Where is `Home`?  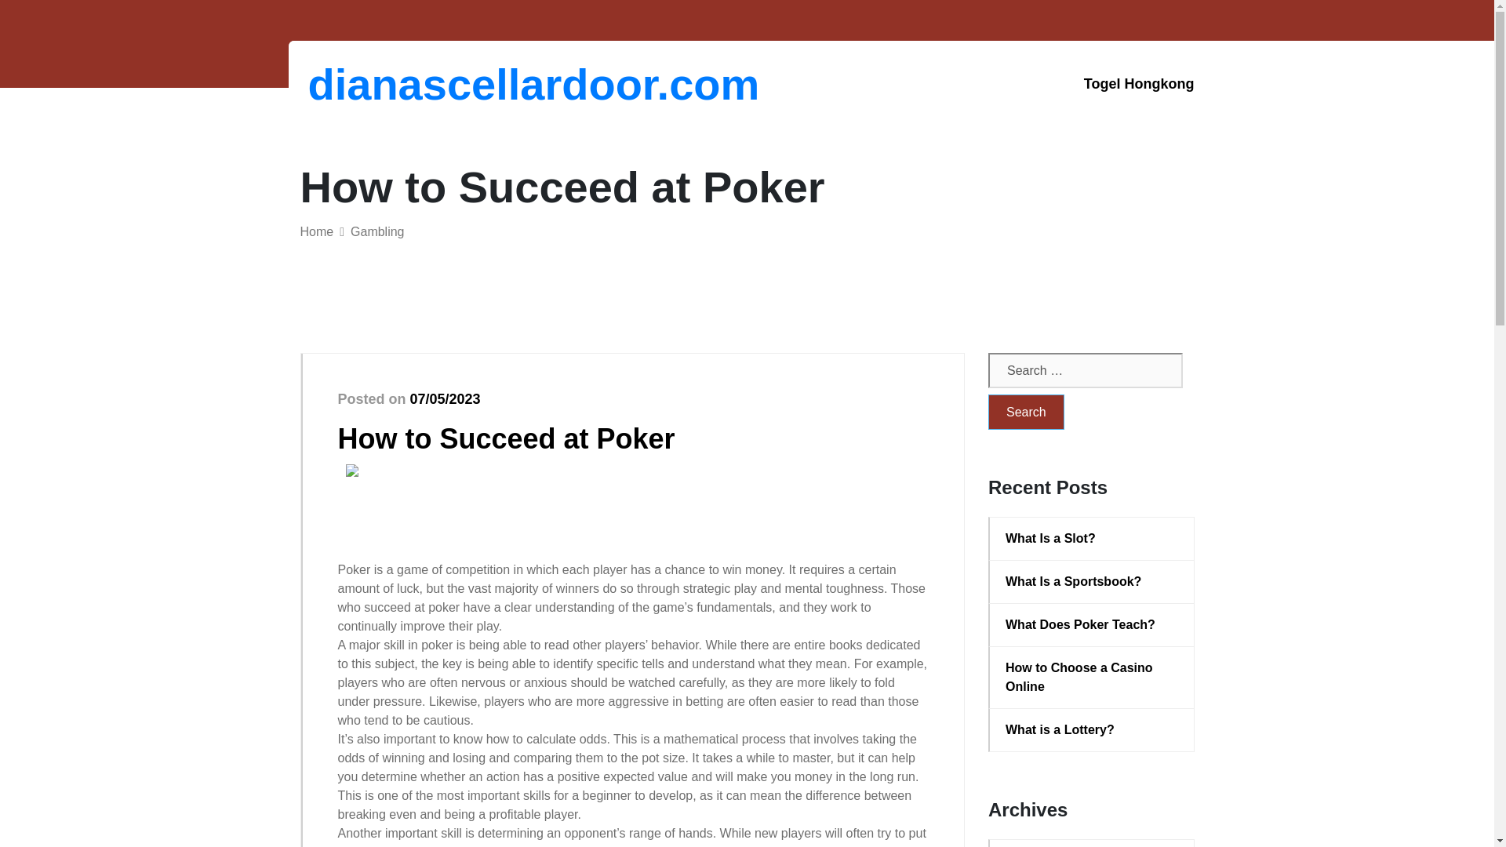 Home is located at coordinates (316, 231).